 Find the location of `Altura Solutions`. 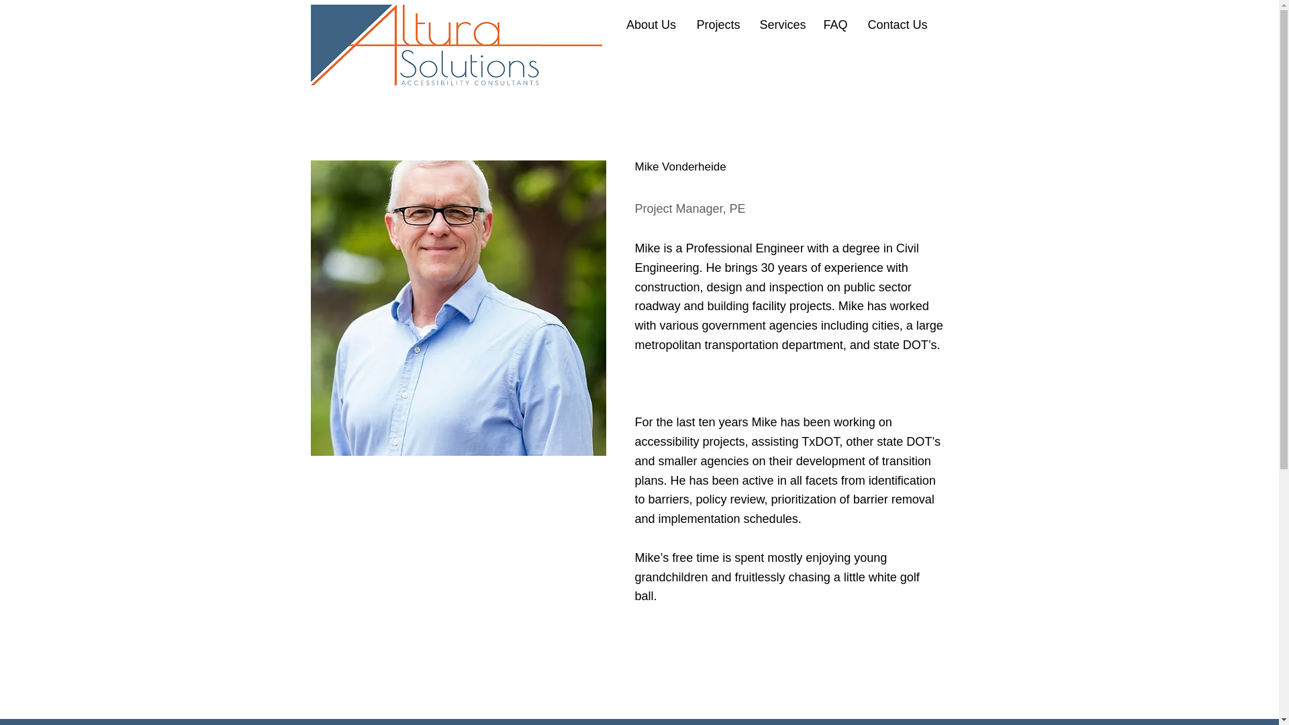

Altura Solutions is located at coordinates (456, 44).